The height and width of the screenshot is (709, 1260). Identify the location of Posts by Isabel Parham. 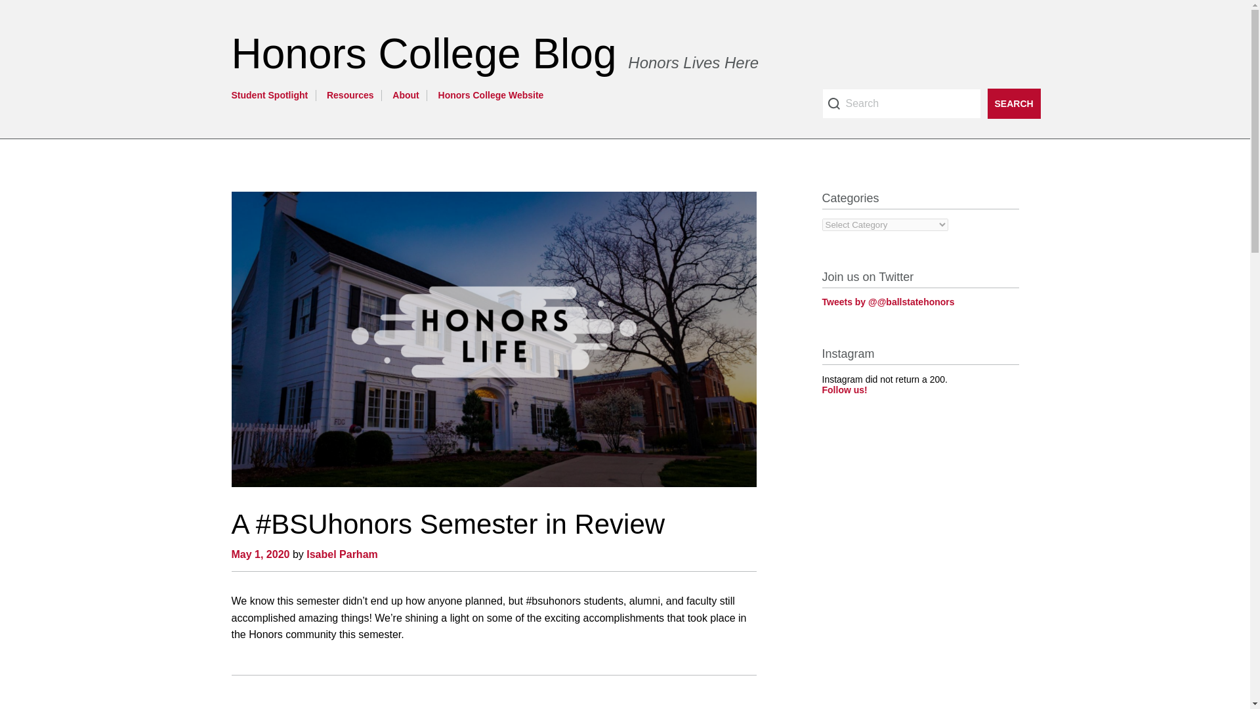
(342, 554).